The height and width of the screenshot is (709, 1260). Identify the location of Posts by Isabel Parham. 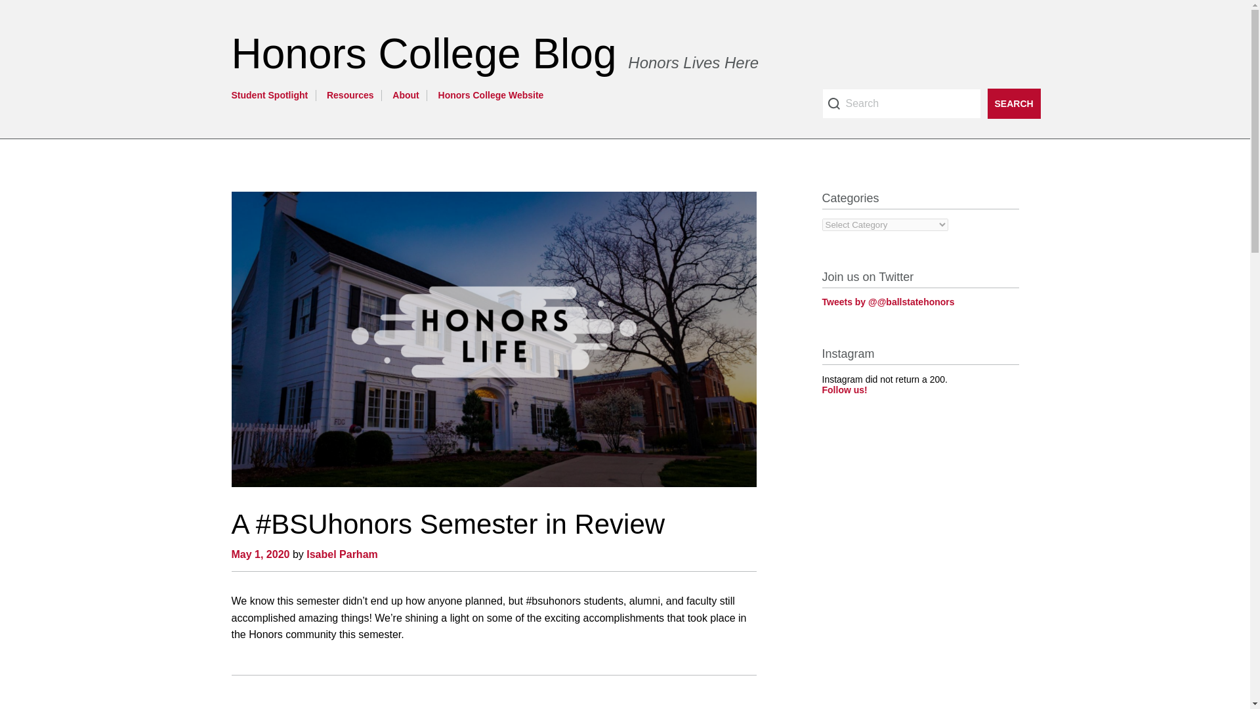
(342, 554).